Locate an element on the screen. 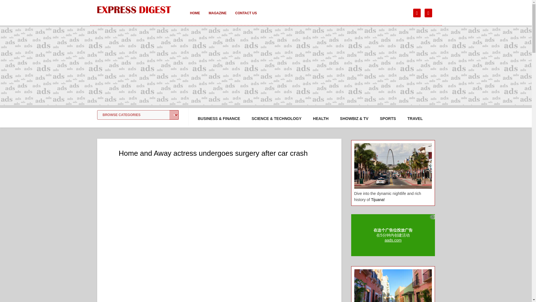 The height and width of the screenshot is (302, 536). MAGAZINE is located at coordinates (217, 17).